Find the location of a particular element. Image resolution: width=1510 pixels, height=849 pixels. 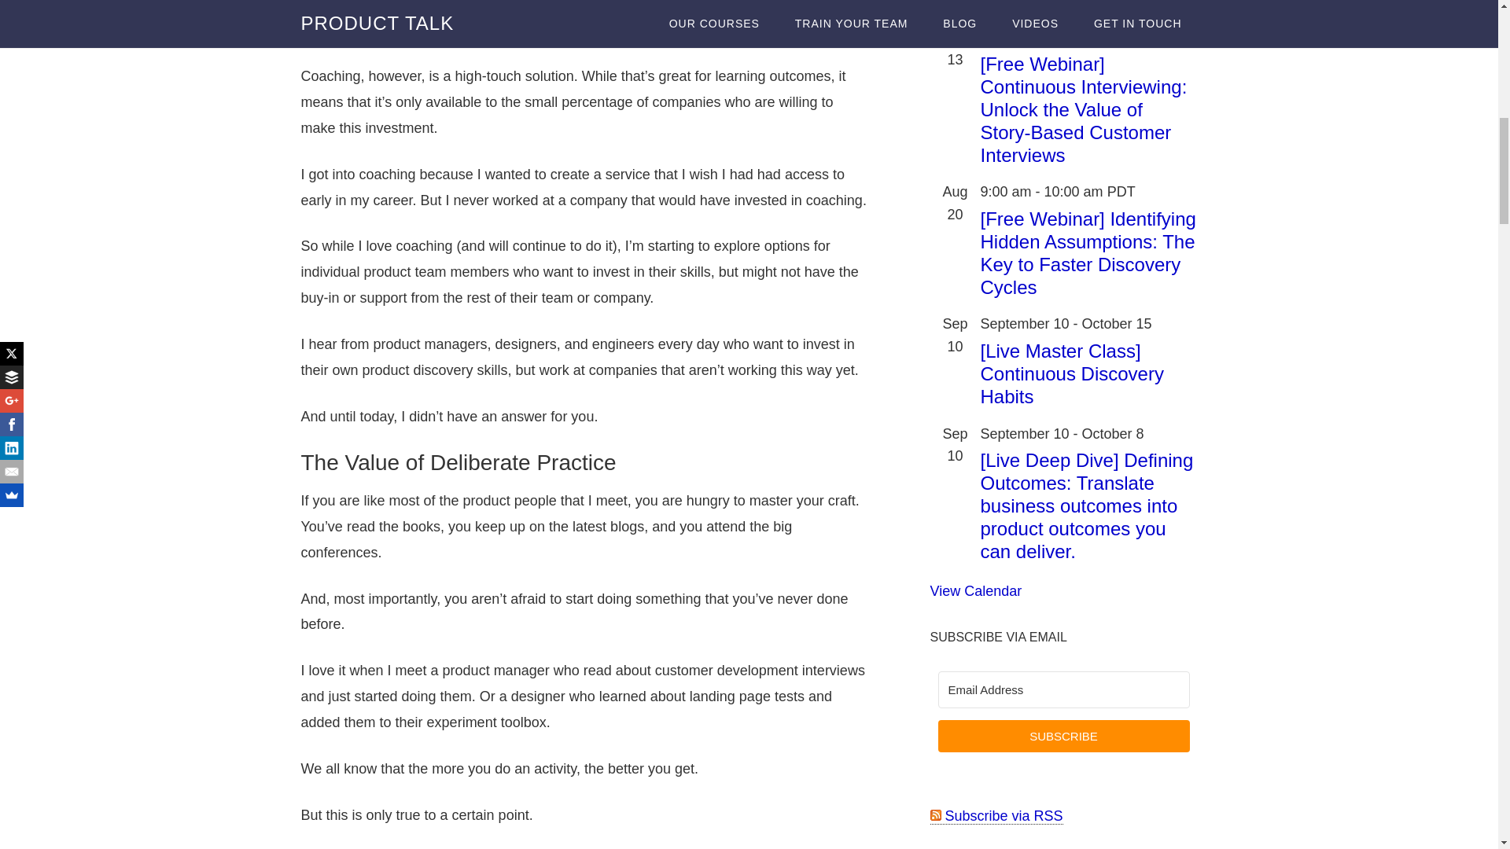

RSS Feed is located at coordinates (996, 816).